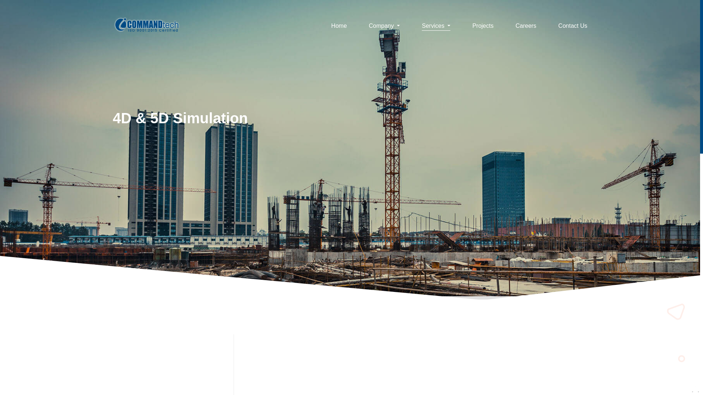 The image size is (703, 395). Describe the element at coordinates (483, 27) in the screenshot. I see `Projects` at that location.